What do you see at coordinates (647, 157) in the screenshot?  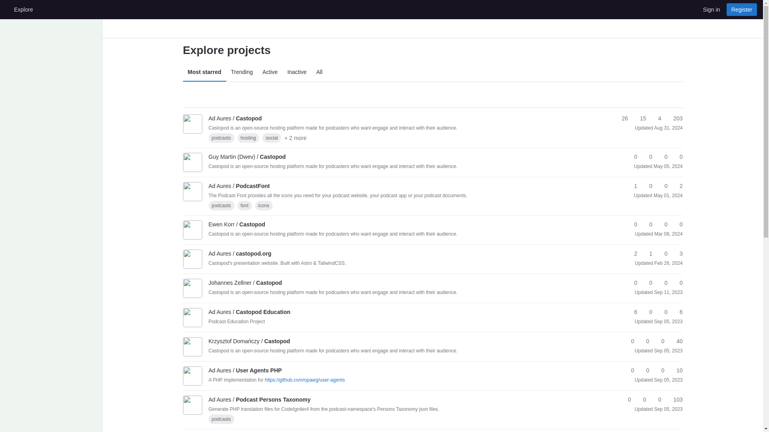 I see `0` at bounding box center [647, 157].